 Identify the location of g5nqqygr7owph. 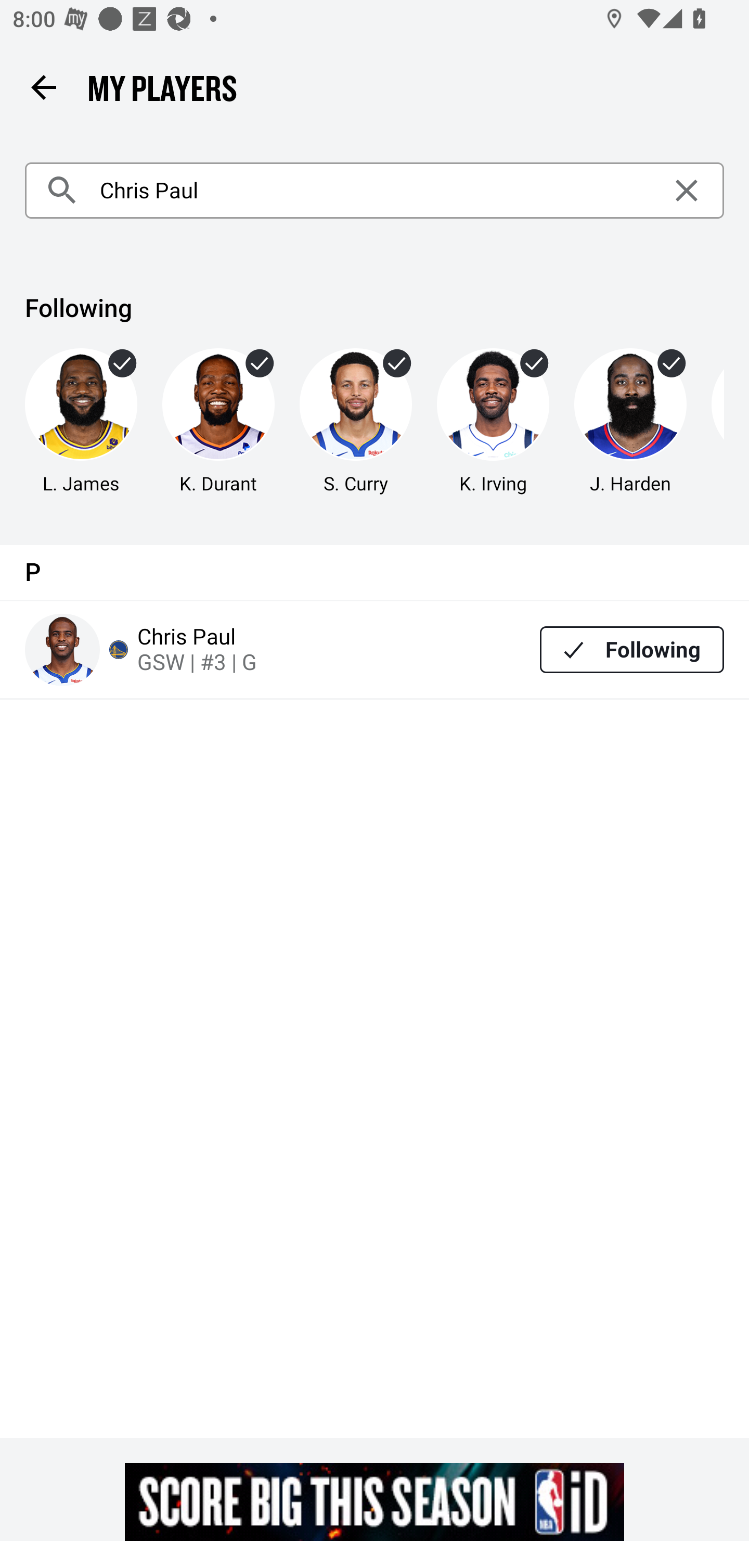
(374, 1501).